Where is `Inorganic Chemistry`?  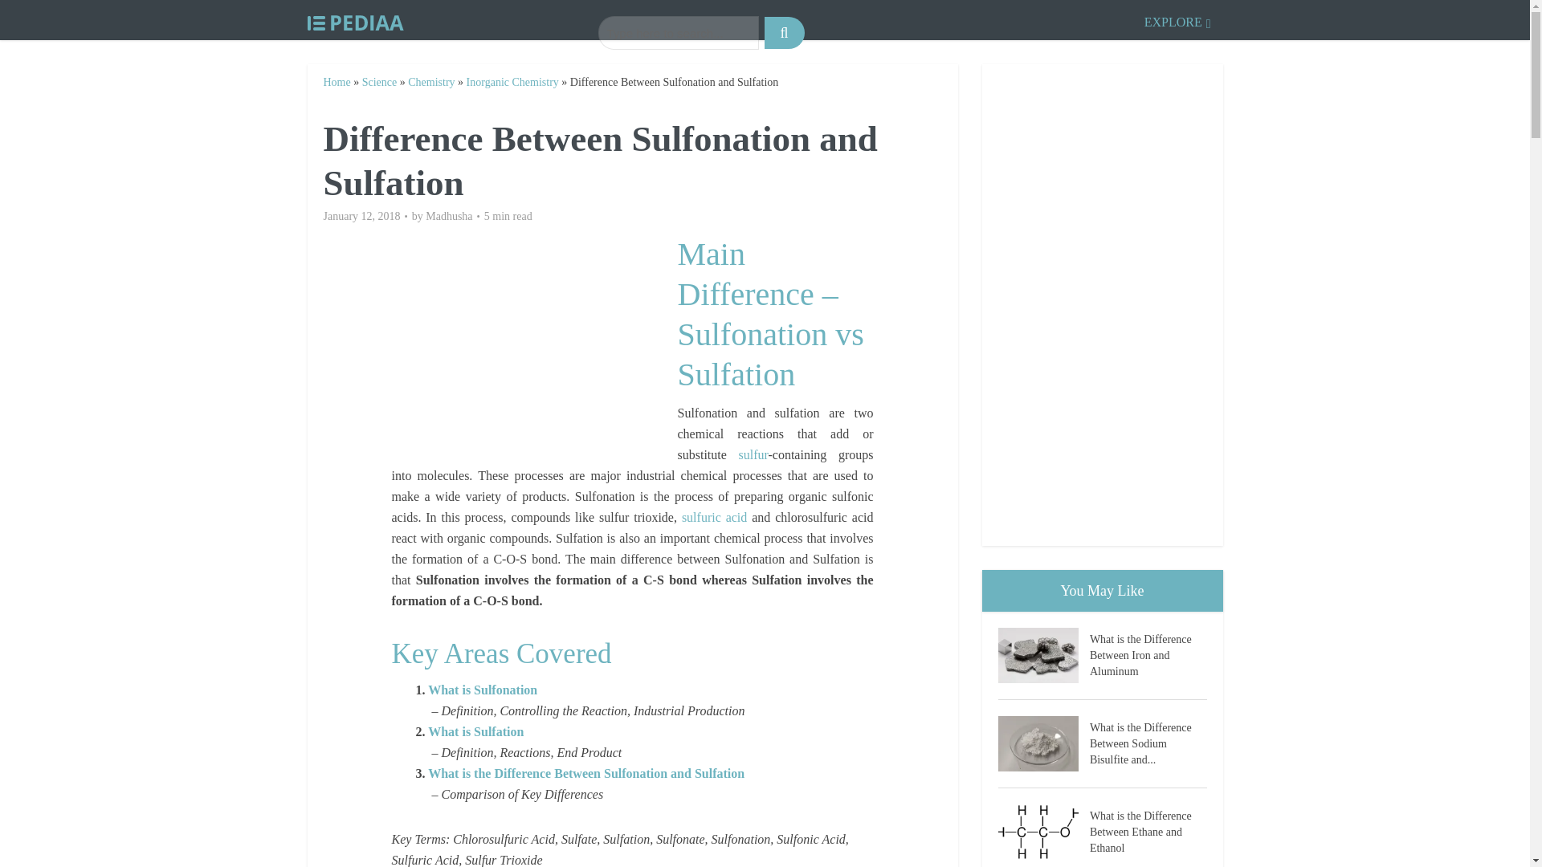 Inorganic Chemistry is located at coordinates (512, 82).